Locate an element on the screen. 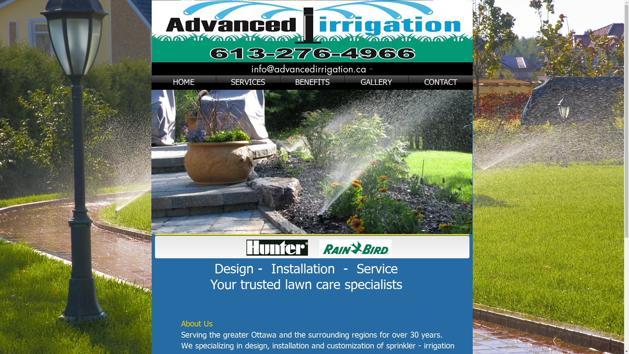 This screenshot has width=629, height=354. GALLERY is located at coordinates (377, 83).